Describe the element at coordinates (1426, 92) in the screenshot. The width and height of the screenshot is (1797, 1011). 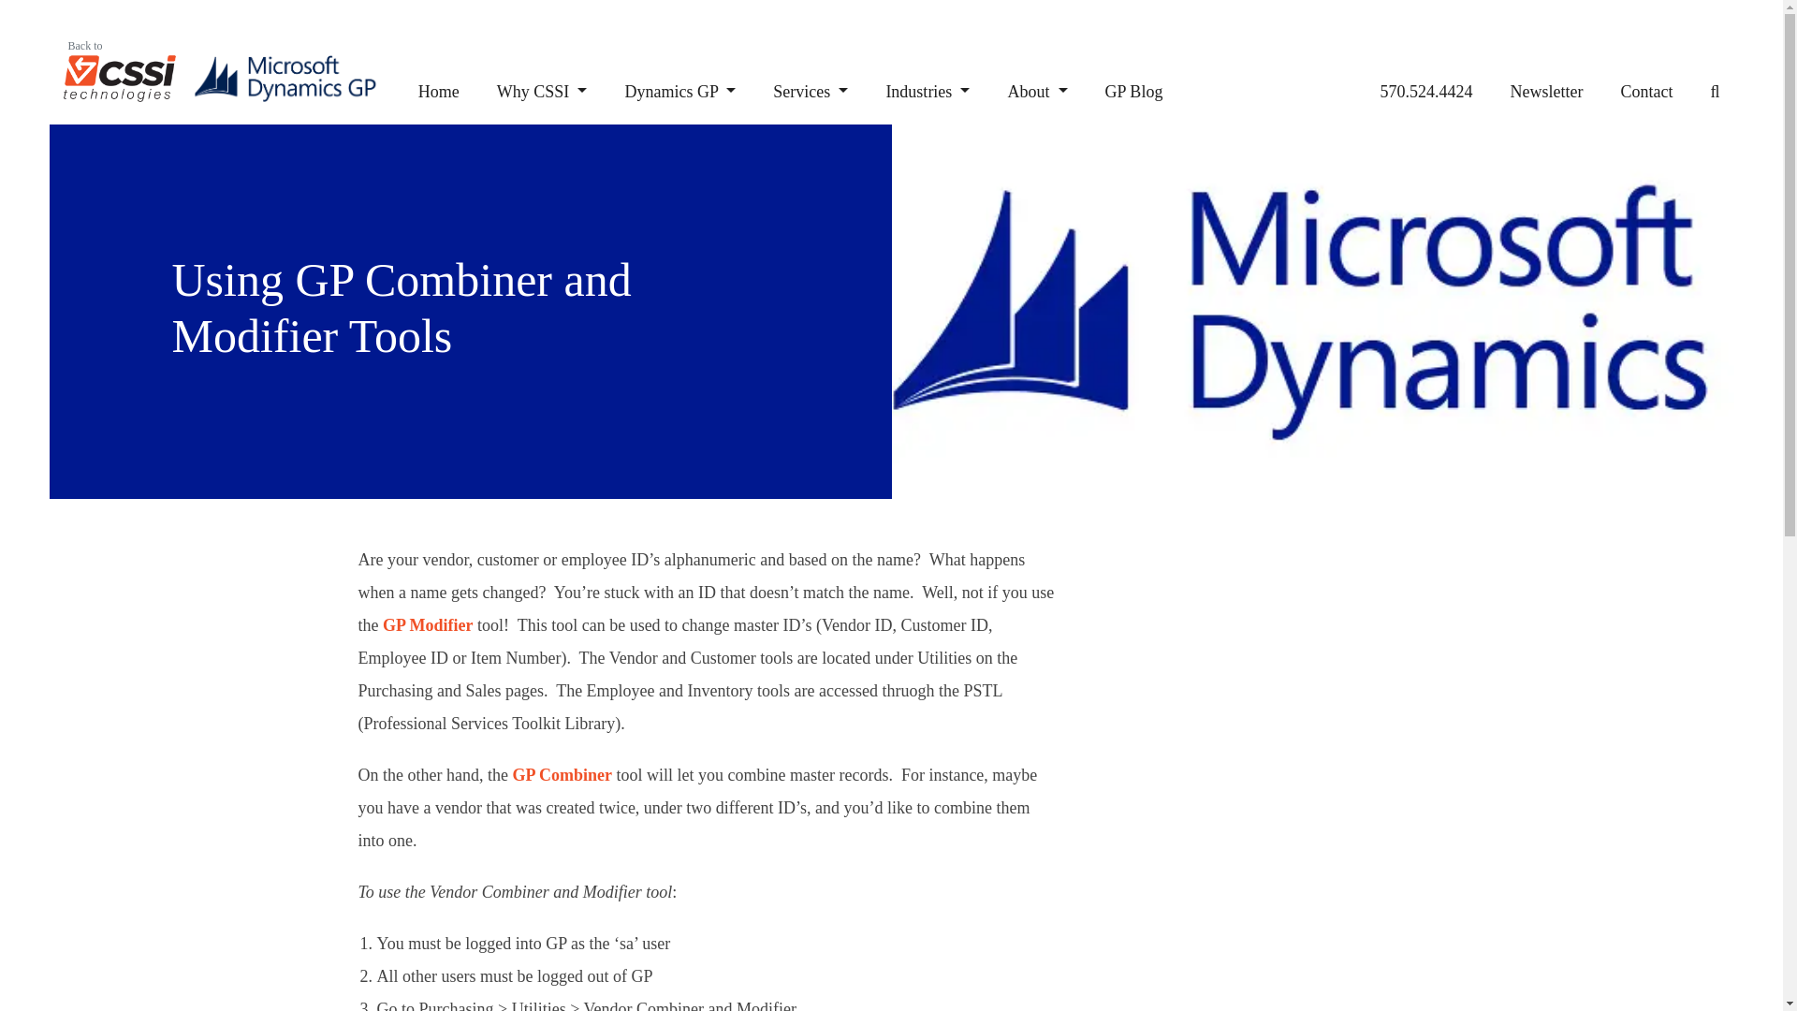
I see `570.524.4424` at that location.